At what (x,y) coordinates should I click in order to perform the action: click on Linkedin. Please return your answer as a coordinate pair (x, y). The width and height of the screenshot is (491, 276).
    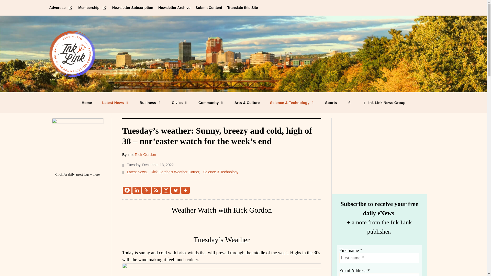
    Looking at the image, I should click on (137, 190).